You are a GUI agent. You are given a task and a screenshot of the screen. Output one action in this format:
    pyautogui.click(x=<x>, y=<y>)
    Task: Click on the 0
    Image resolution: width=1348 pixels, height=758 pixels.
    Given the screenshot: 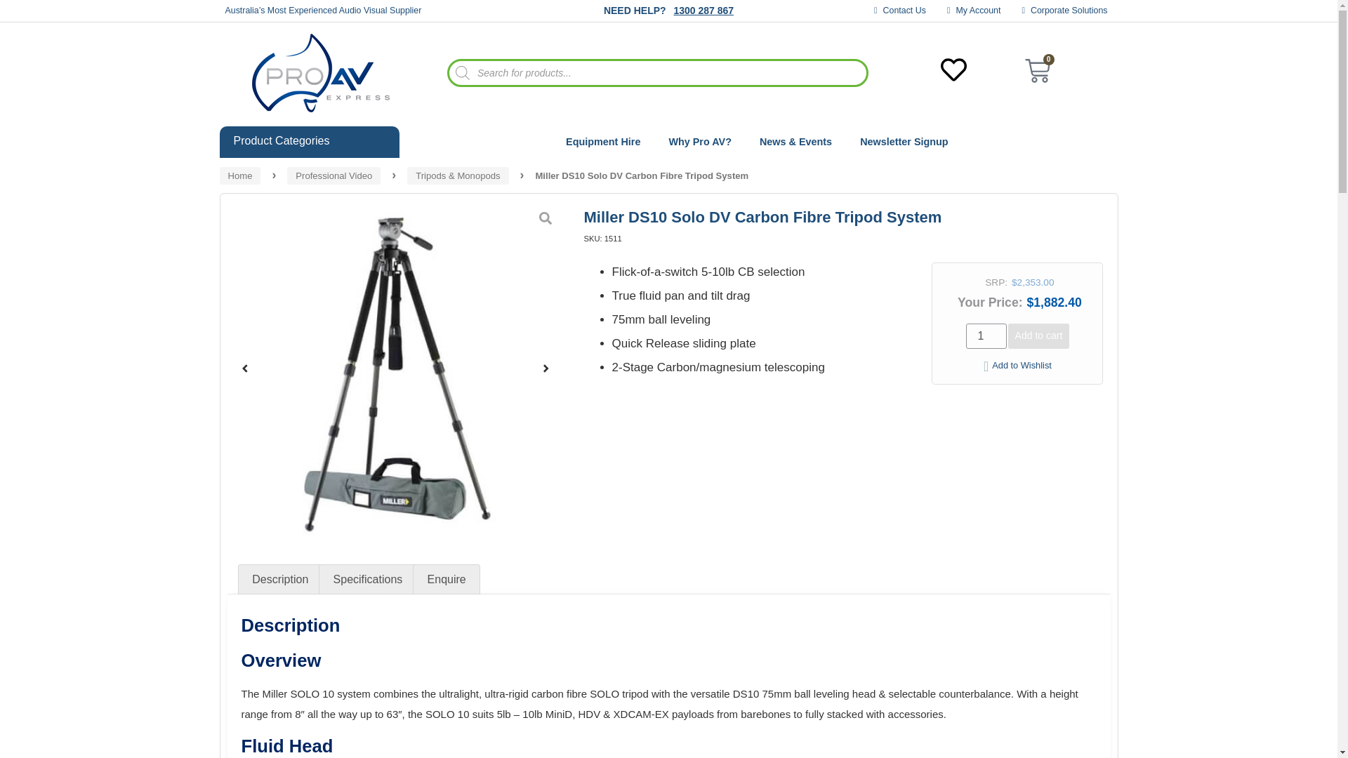 What is the action you would take?
    pyautogui.click(x=1037, y=73)
    